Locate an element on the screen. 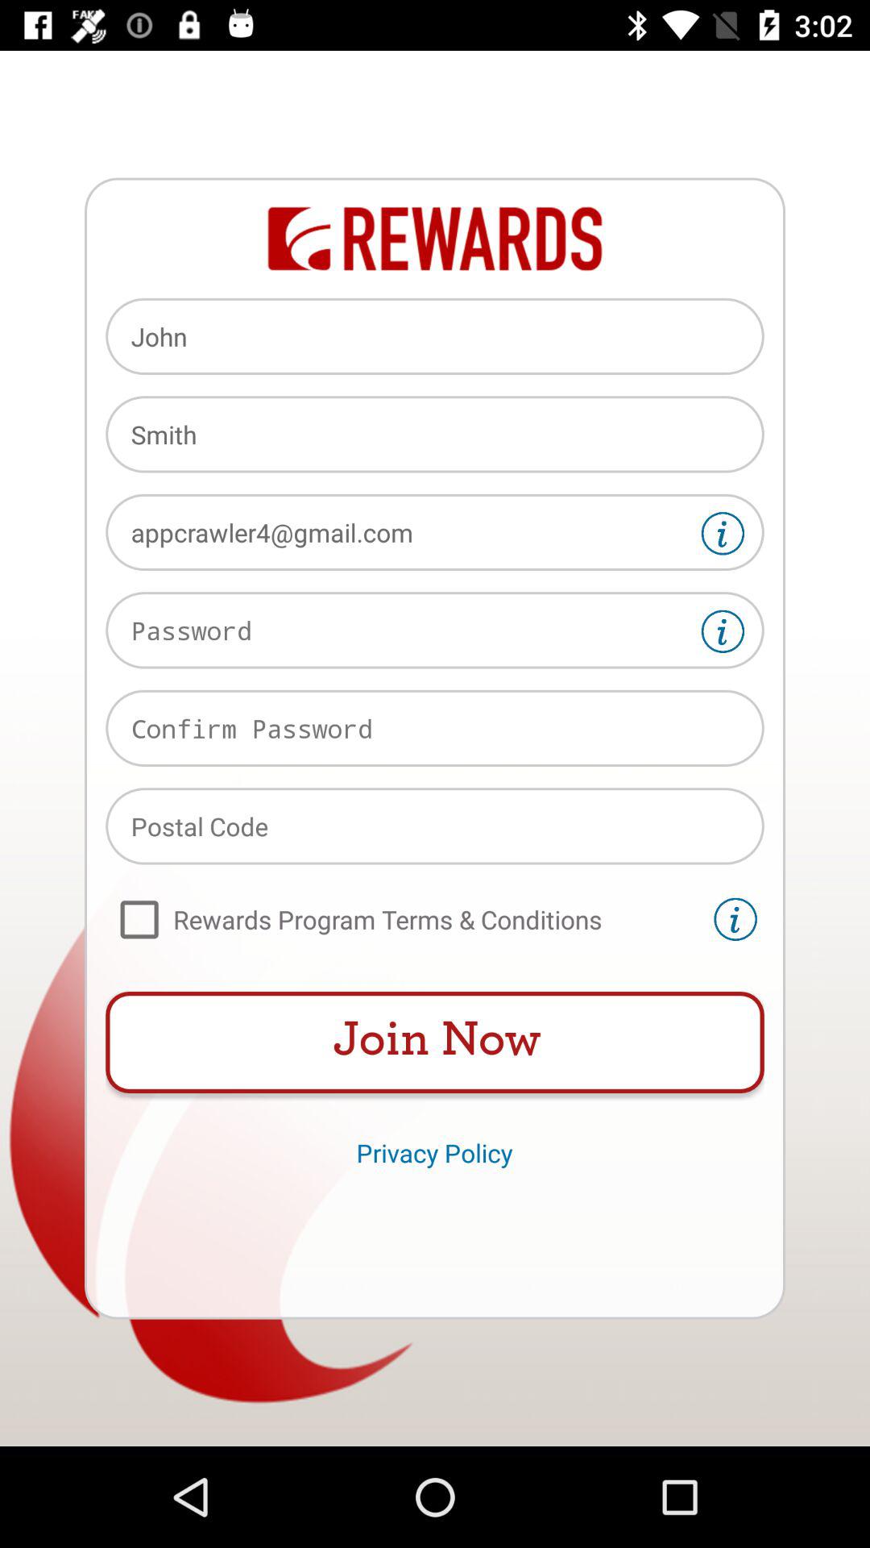  enter postal code here is located at coordinates (435, 826).